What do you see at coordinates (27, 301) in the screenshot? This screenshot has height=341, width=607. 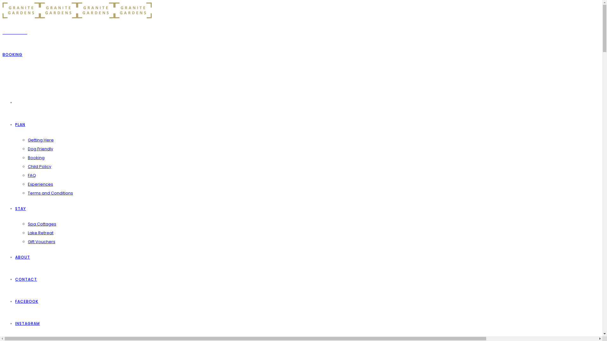 I see `FACEBOOK` at bounding box center [27, 301].